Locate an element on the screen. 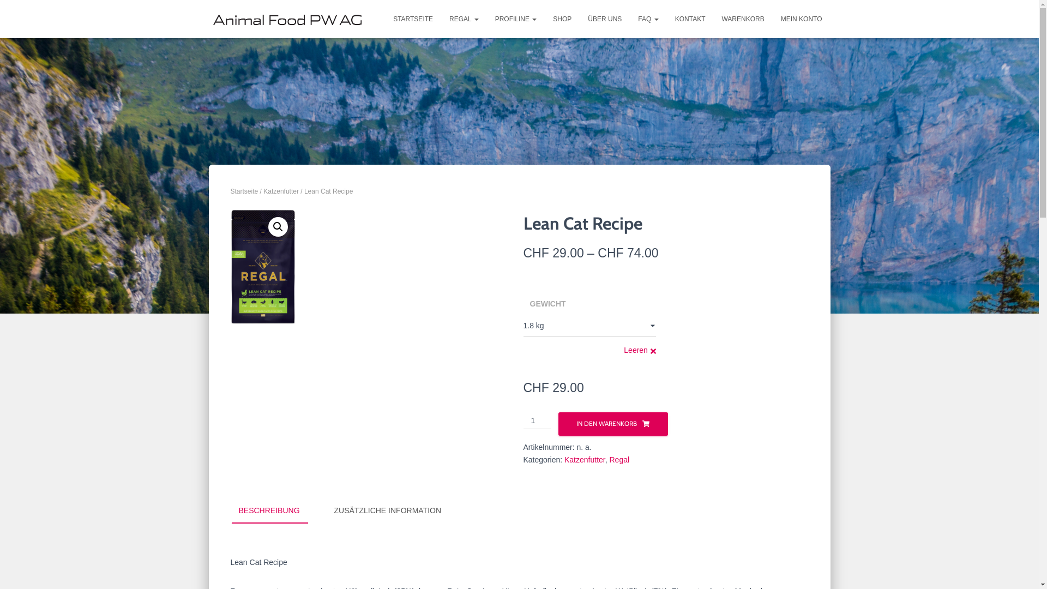 This screenshot has width=1047, height=589. MEIN KONTO is located at coordinates (802, 19).